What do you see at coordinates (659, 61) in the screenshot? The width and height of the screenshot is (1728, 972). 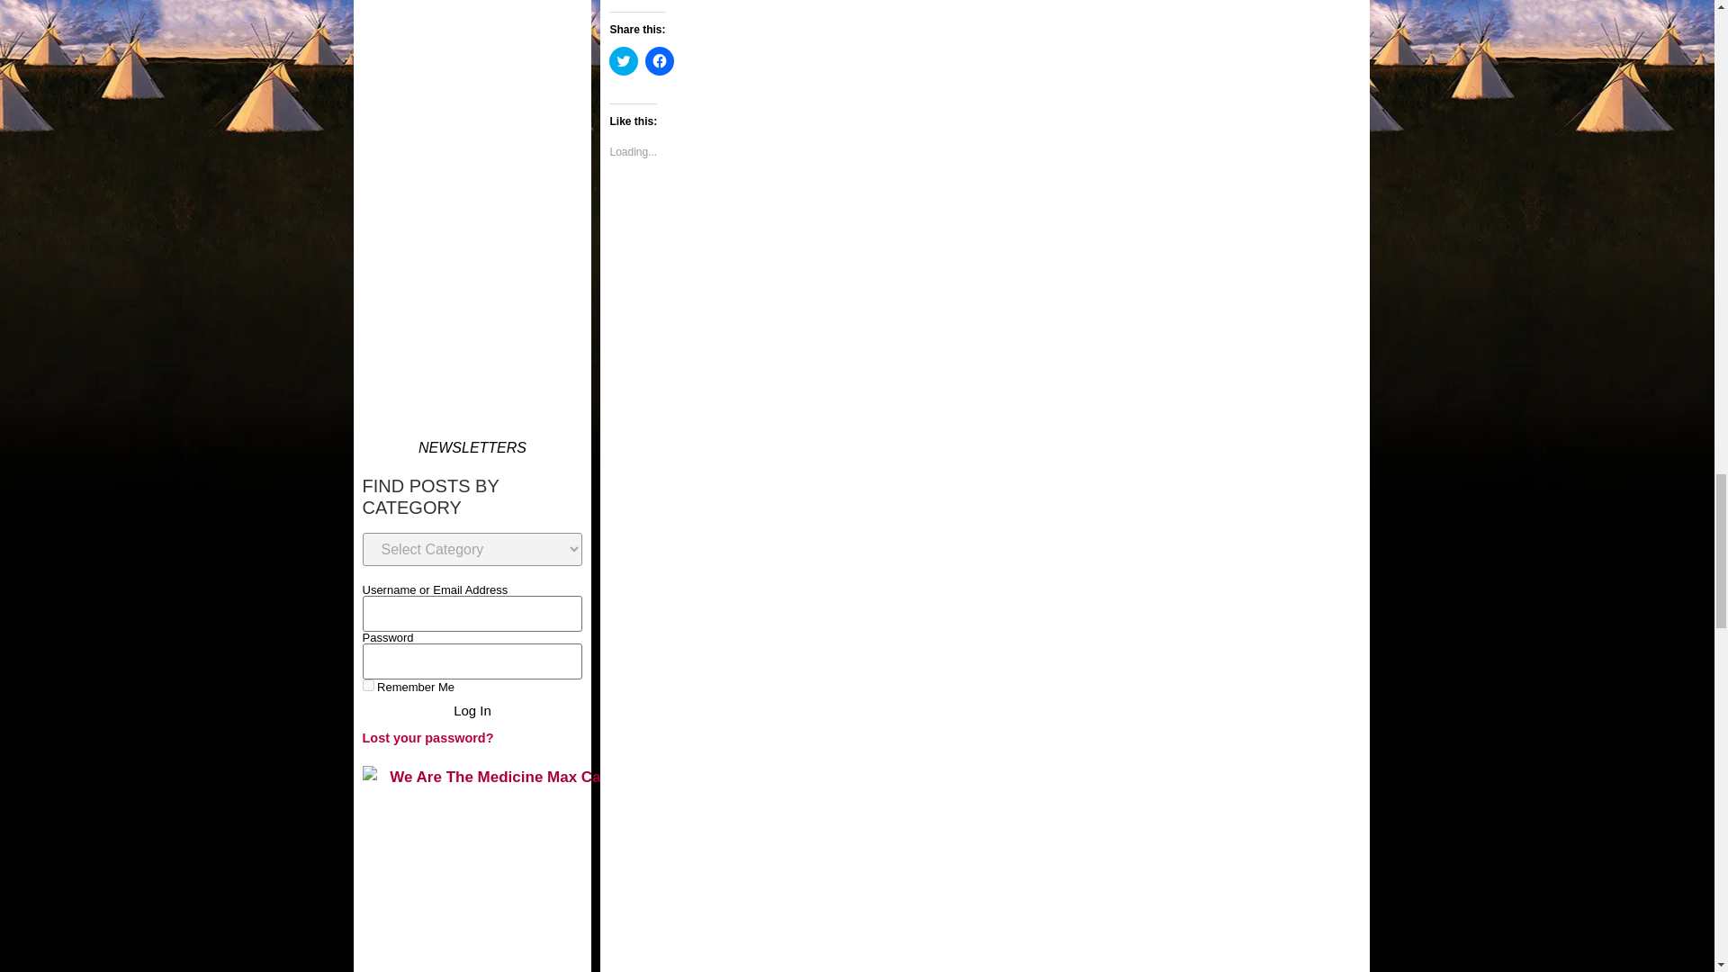 I see `Click to share on Facebook` at bounding box center [659, 61].